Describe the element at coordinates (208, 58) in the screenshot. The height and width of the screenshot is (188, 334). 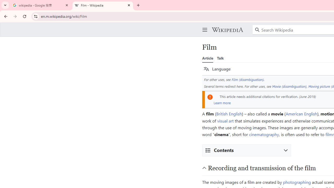
I see `Article` at that location.